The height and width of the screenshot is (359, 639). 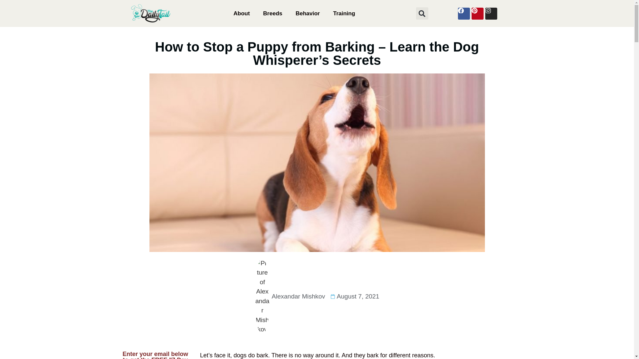 What do you see at coordinates (242, 13) in the screenshot?
I see `About` at bounding box center [242, 13].